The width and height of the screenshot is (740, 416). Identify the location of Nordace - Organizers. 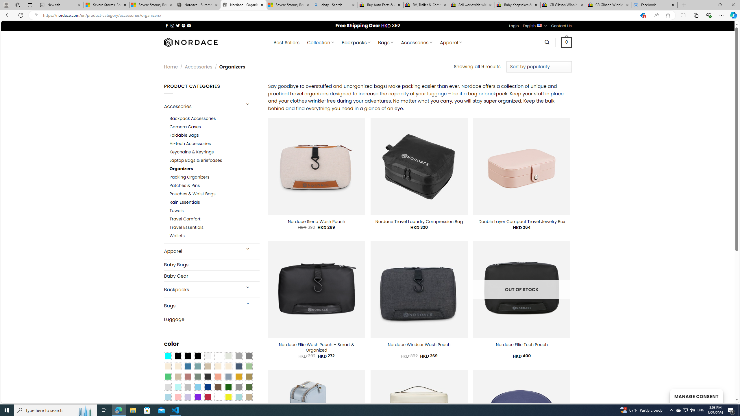
(243, 5).